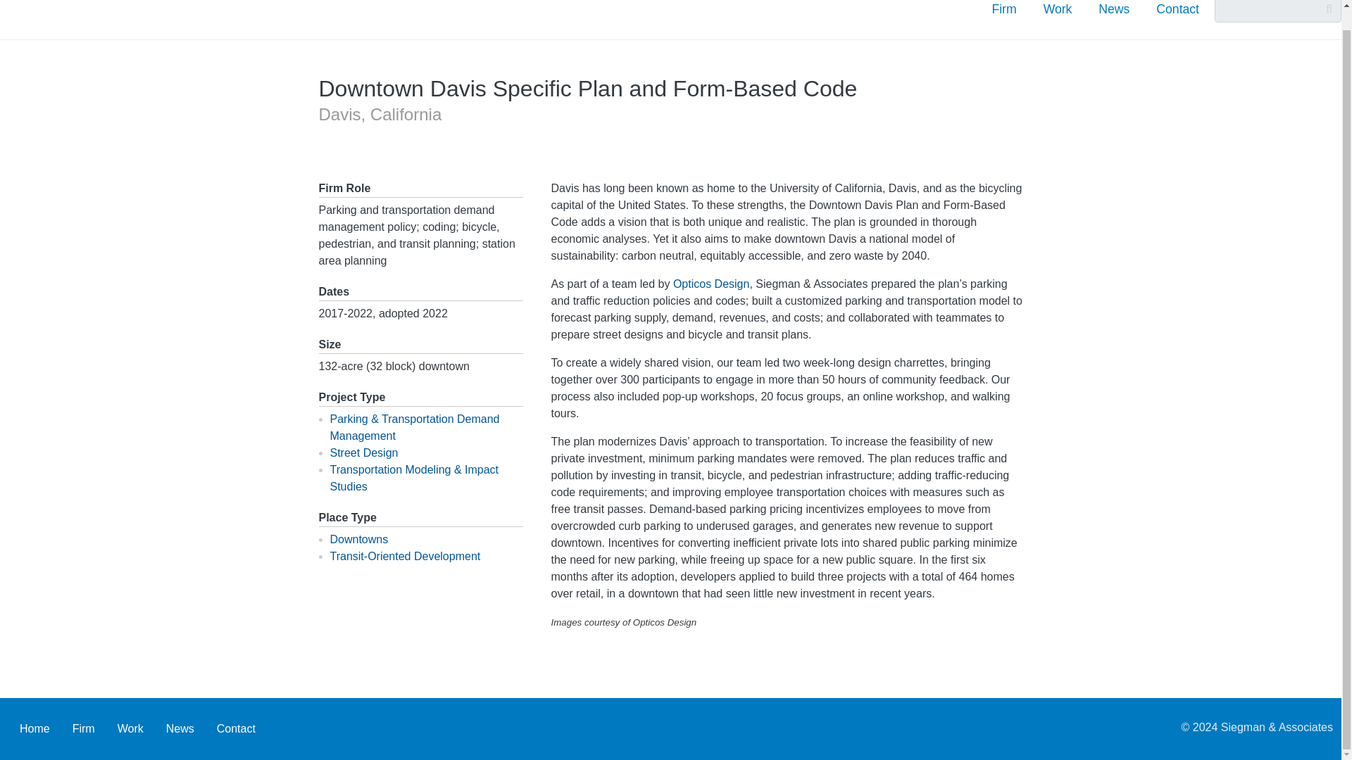 The width and height of the screenshot is (1352, 760). Describe the element at coordinates (34, 729) in the screenshot. I see `Home` at that location.